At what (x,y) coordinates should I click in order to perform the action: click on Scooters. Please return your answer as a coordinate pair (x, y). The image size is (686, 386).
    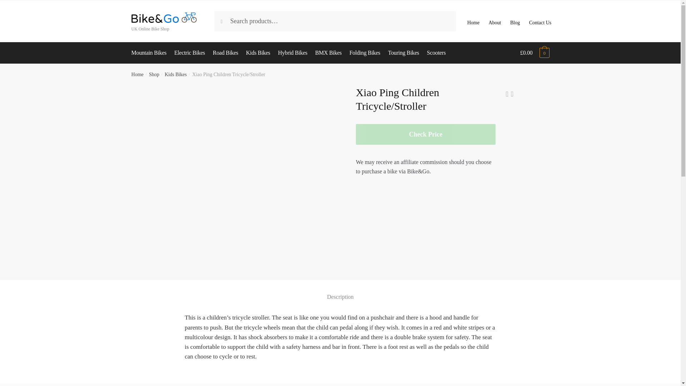
    Looking at the image, I should click on (436, 53).